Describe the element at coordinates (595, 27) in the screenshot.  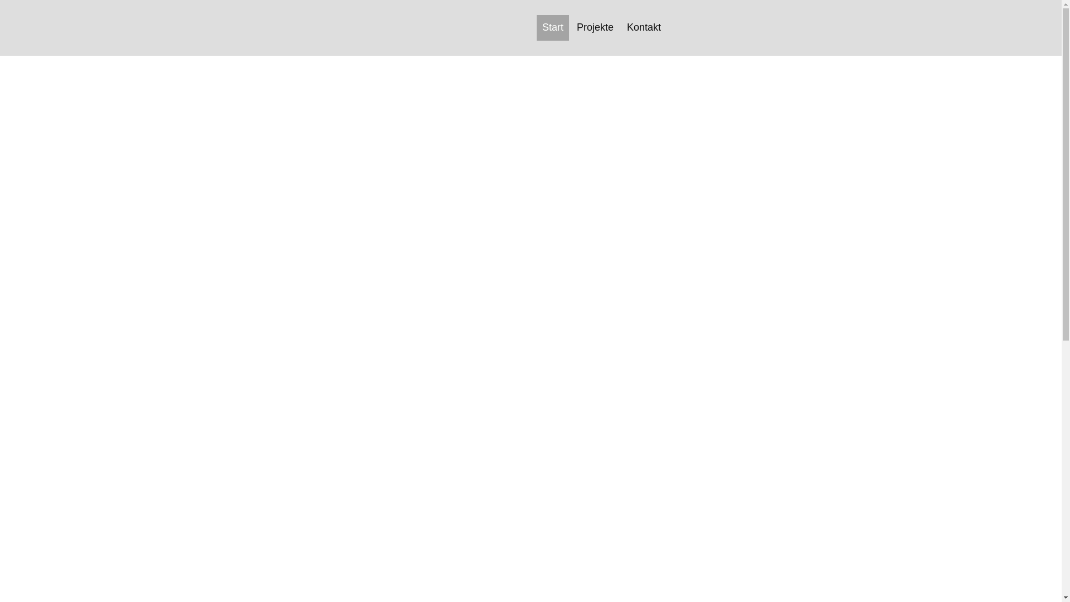
I see `Projekte` at that location.